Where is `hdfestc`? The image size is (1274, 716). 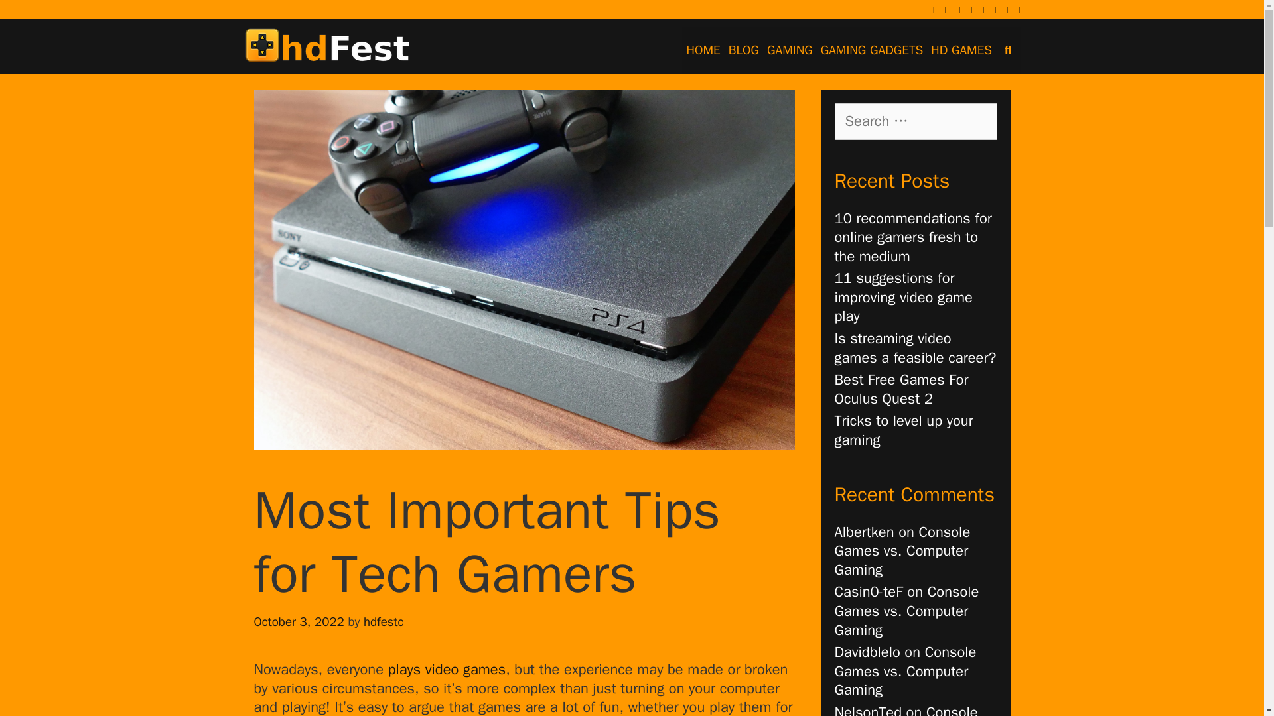 hdfestc is located at coordinates (384, 622).